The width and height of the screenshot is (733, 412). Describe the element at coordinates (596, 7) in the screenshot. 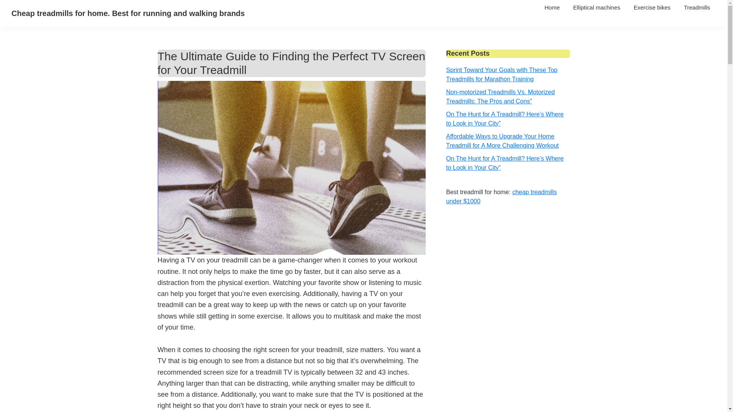

I see `Elliptical machines` at that location.